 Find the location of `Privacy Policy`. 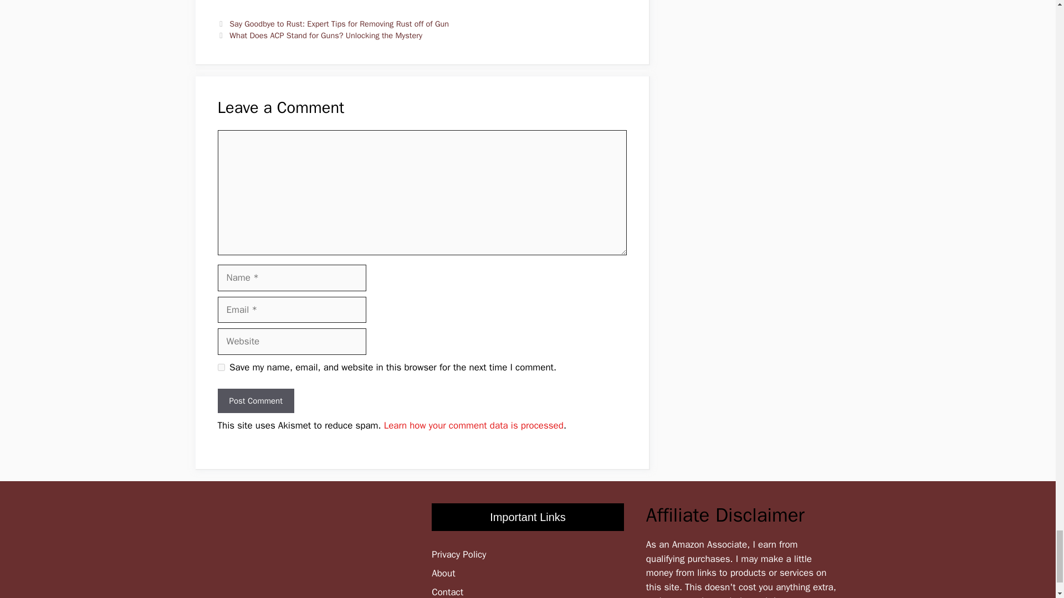

Privacy Policy is located at coordinates (459, 554).